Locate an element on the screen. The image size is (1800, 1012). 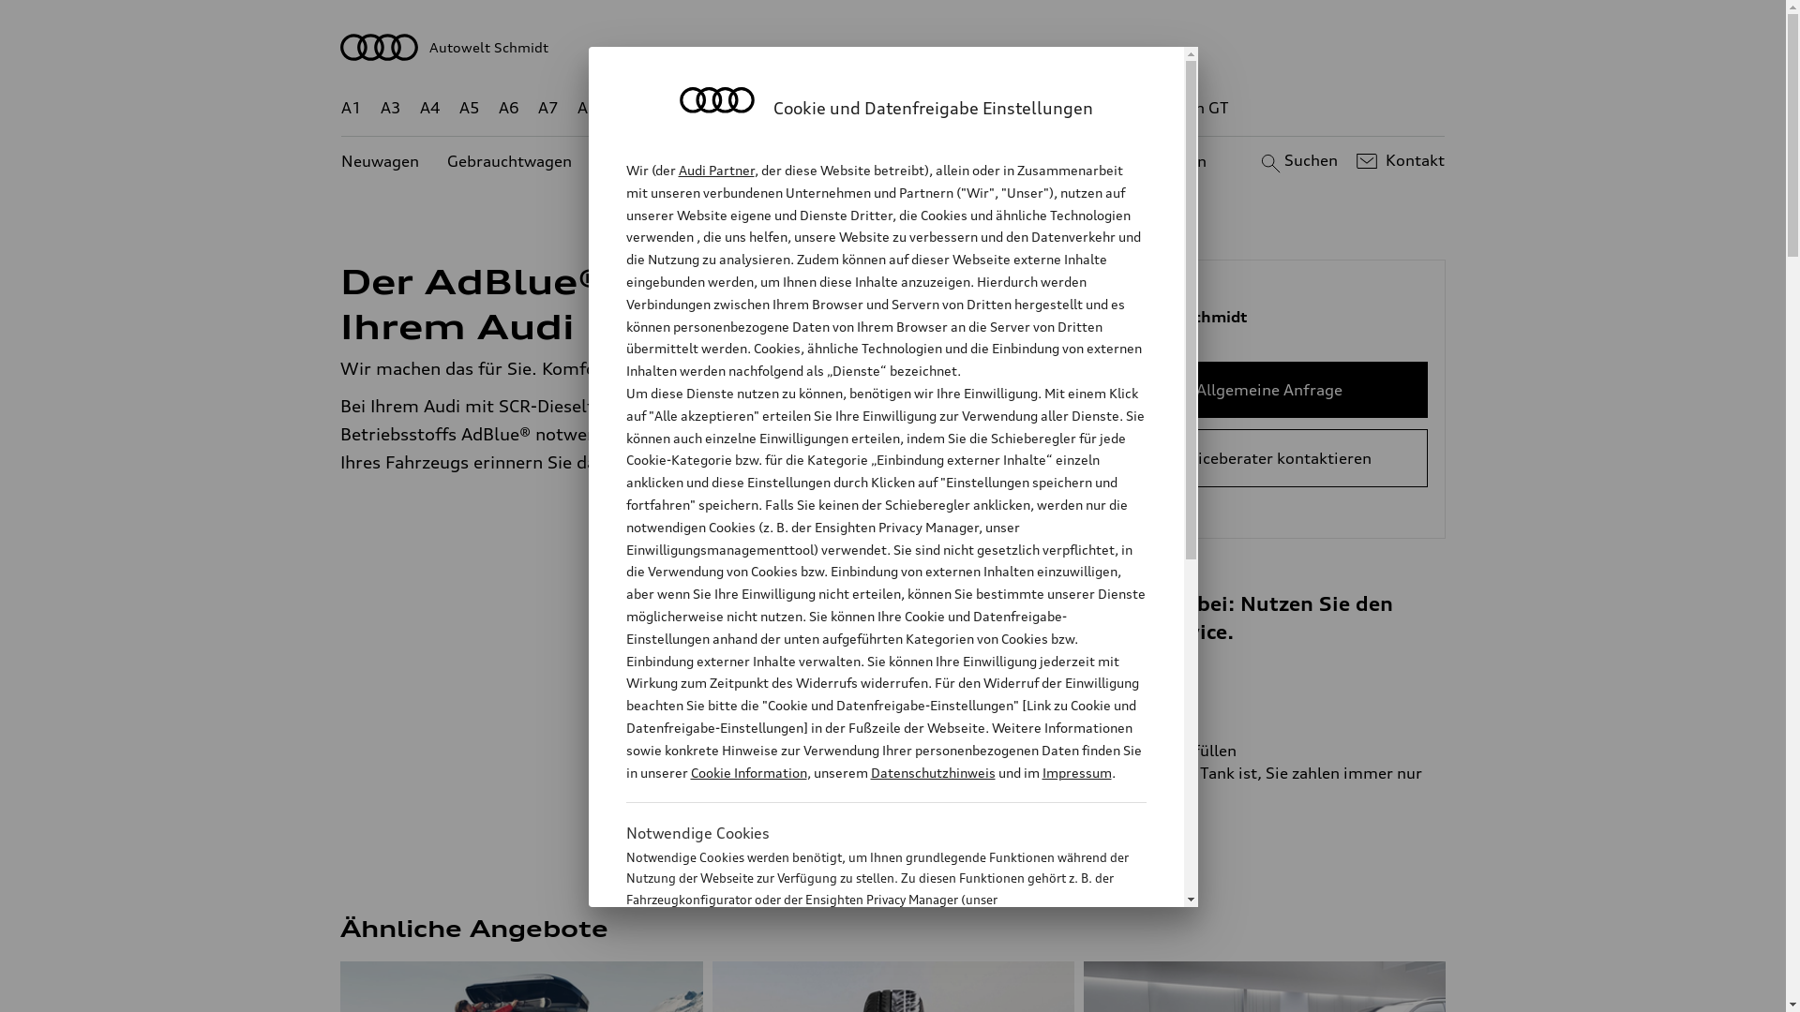
Datenschutzhinweis is located at coordinates (932, 772).